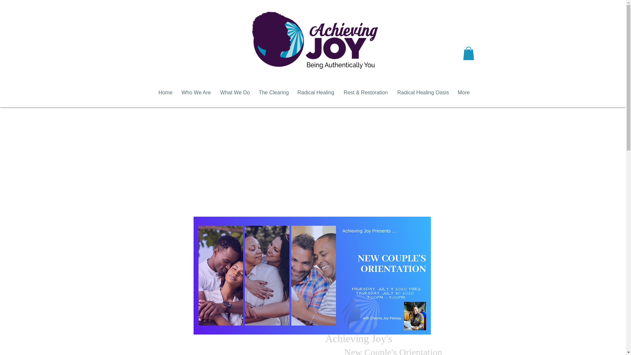 The width and height of the screenshot is (631, 355). What do you see at coordinates (423, 93) in the screenshot?
I see `Radical Healing Oasis` at bounding box center [423, 93].